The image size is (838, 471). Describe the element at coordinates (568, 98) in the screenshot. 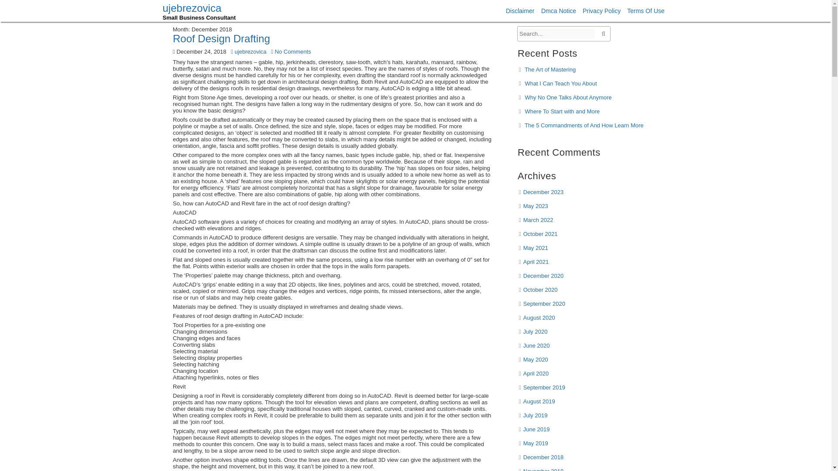

I see `Why No One Talks About Anymore` at that location.